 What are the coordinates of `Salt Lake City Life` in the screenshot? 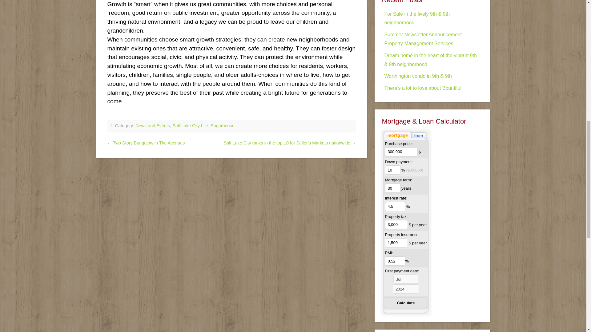 It's located at (190, 125).